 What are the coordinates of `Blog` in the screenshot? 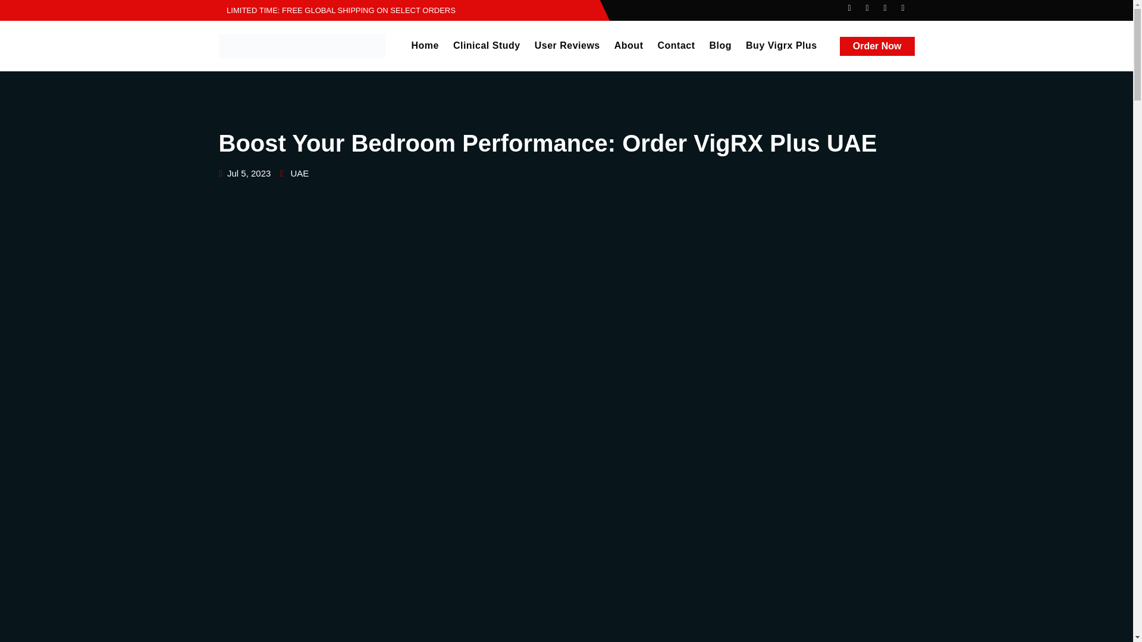 It's located at (720, 45).